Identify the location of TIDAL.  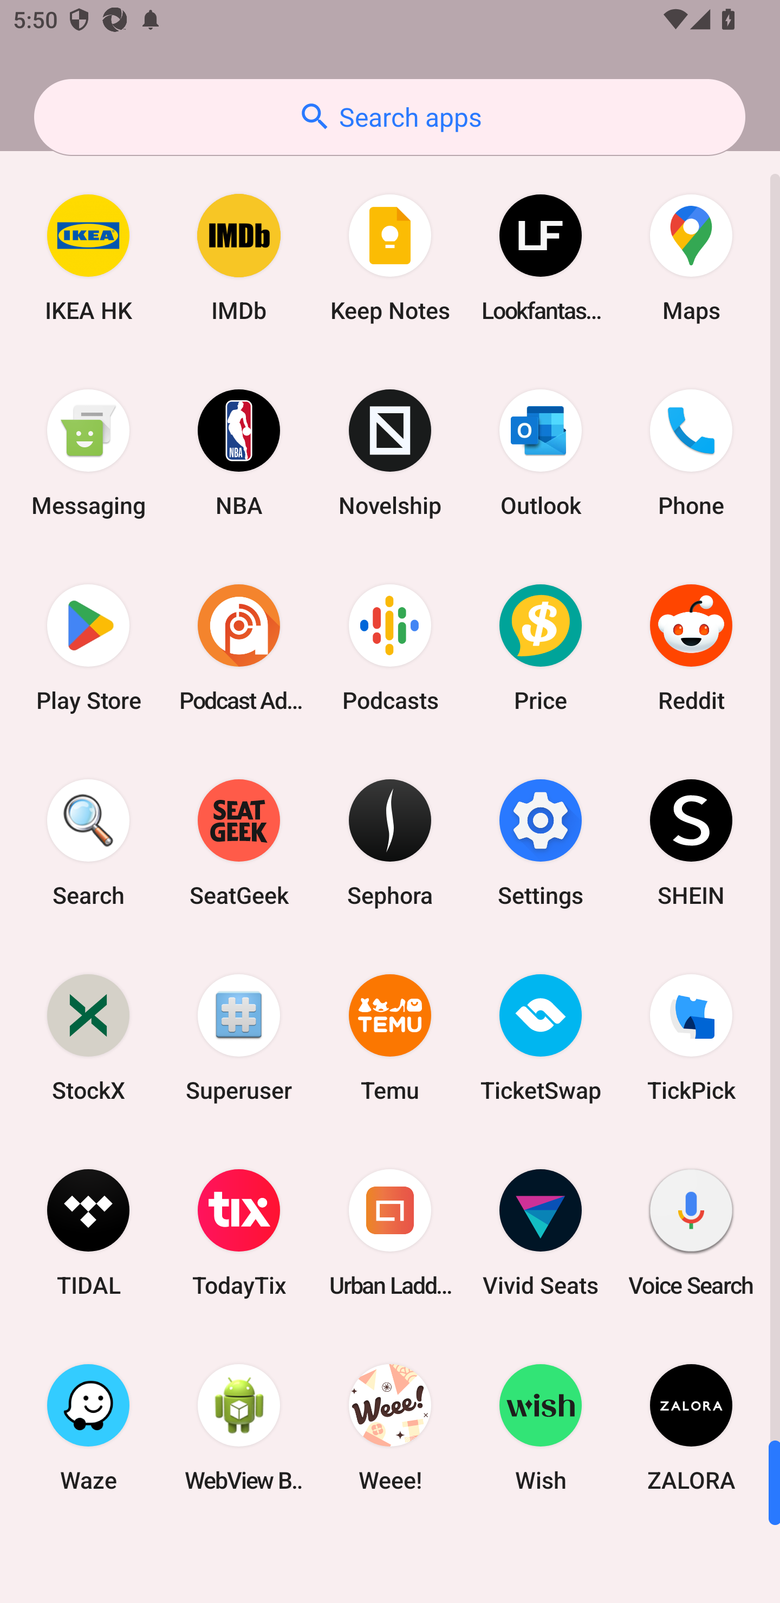
(88, 1233).